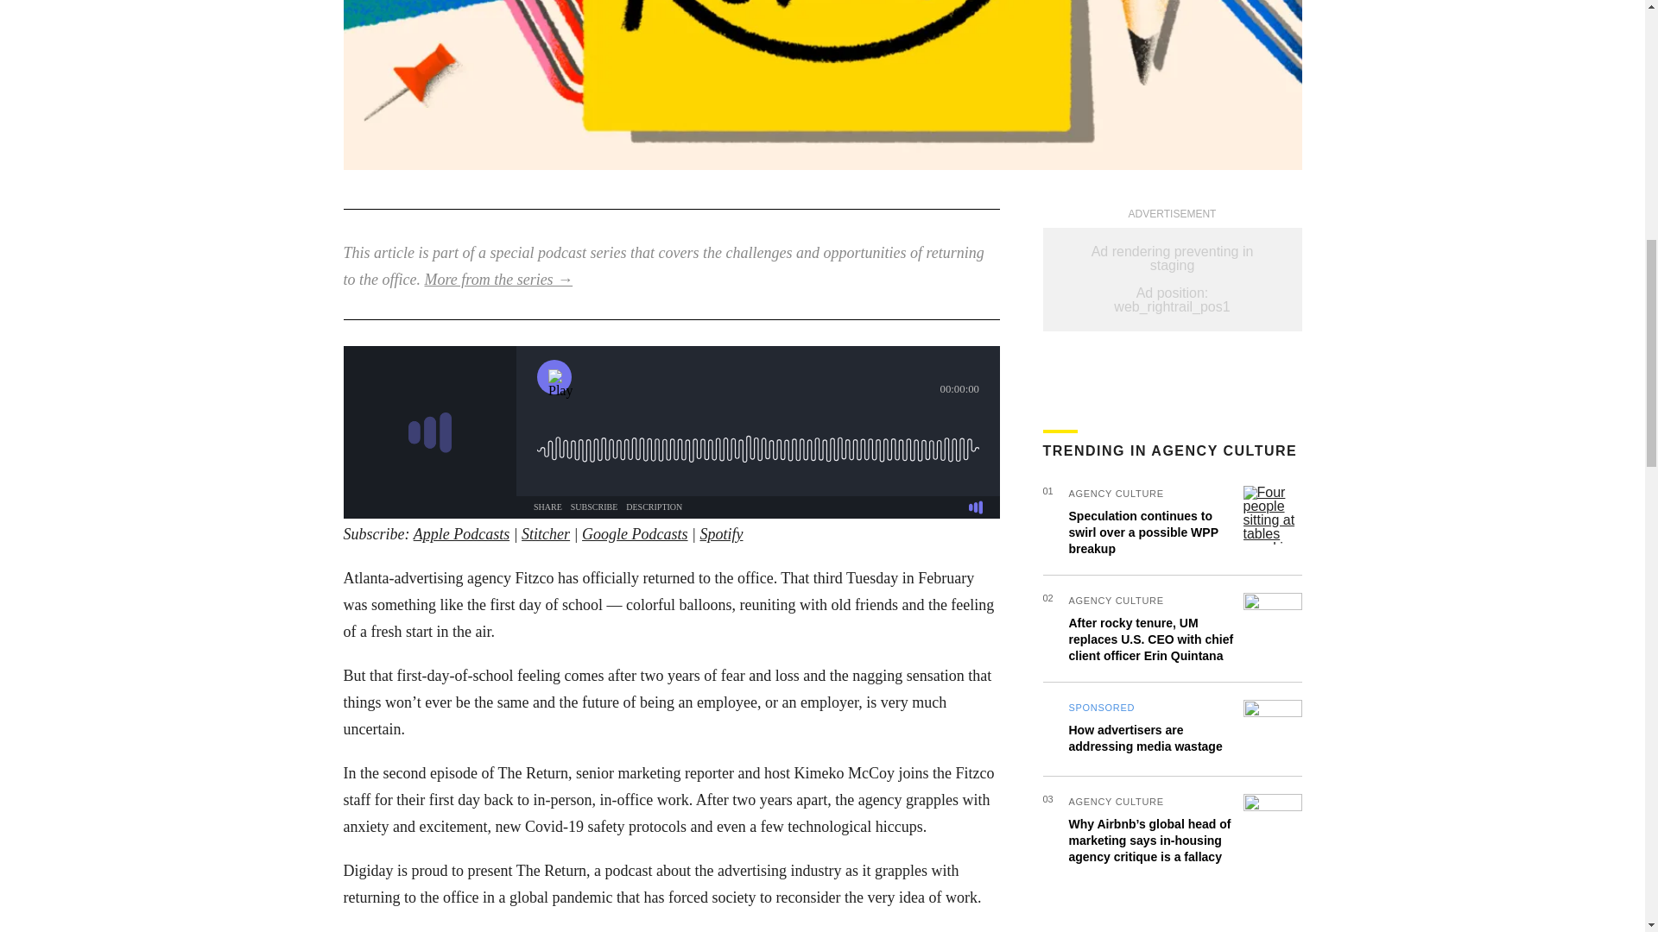 The height and width of the screenshot is (932, 1658). I want to click on Speculation continues to swirl over a possible WPP breakup, so click(1143, 532).